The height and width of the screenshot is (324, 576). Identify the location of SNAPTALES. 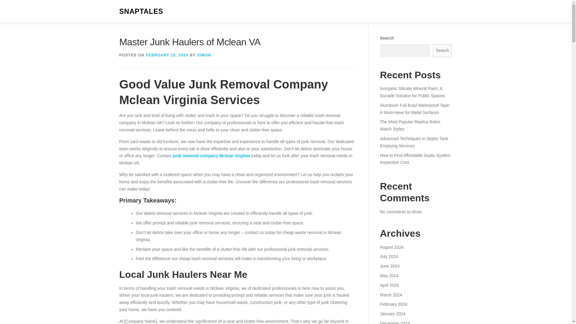
(141, 11).